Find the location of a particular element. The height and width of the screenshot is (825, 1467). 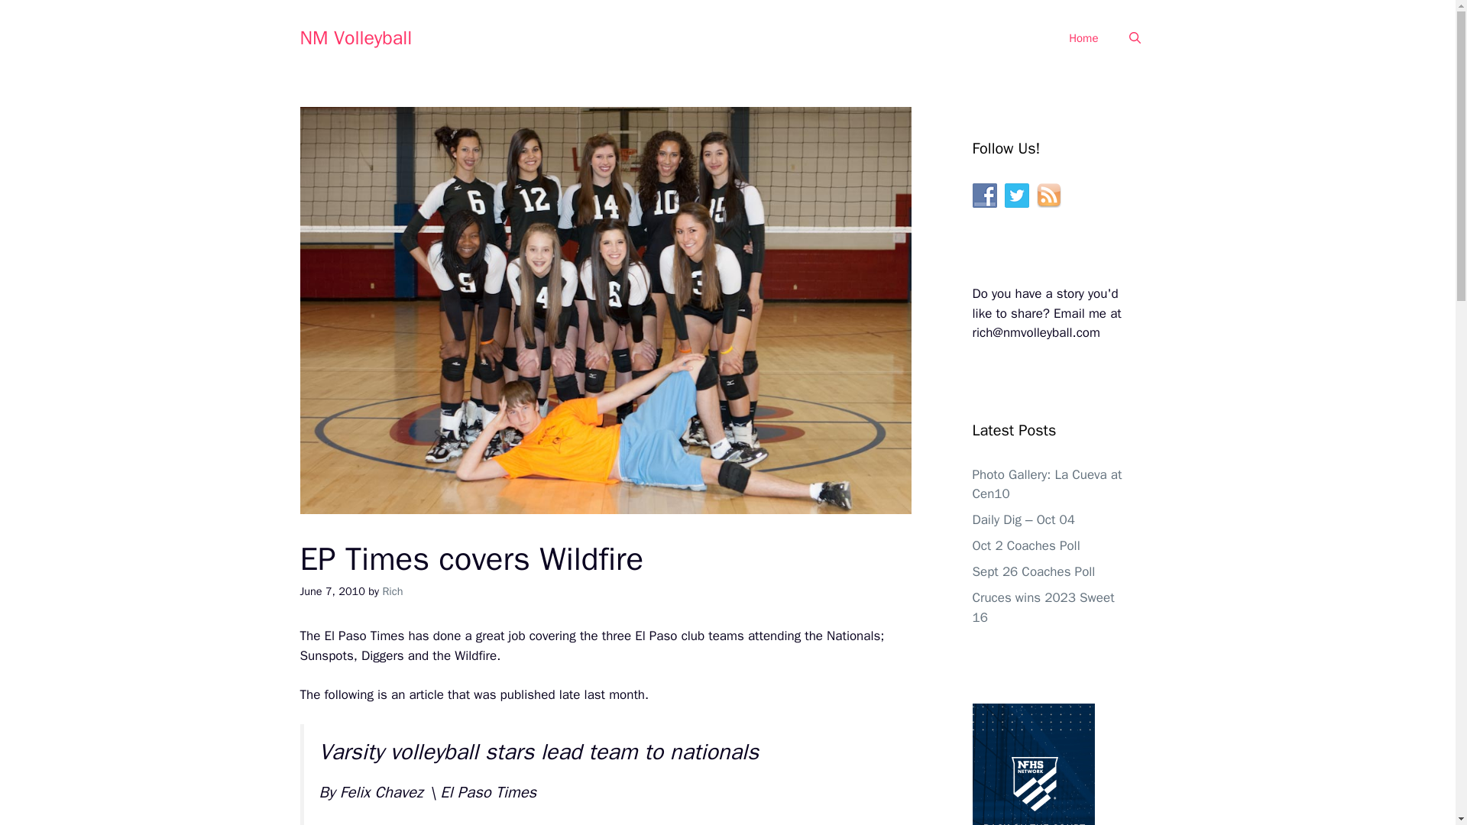

Follow Us on Facebook is located at coordinates (983, 196).